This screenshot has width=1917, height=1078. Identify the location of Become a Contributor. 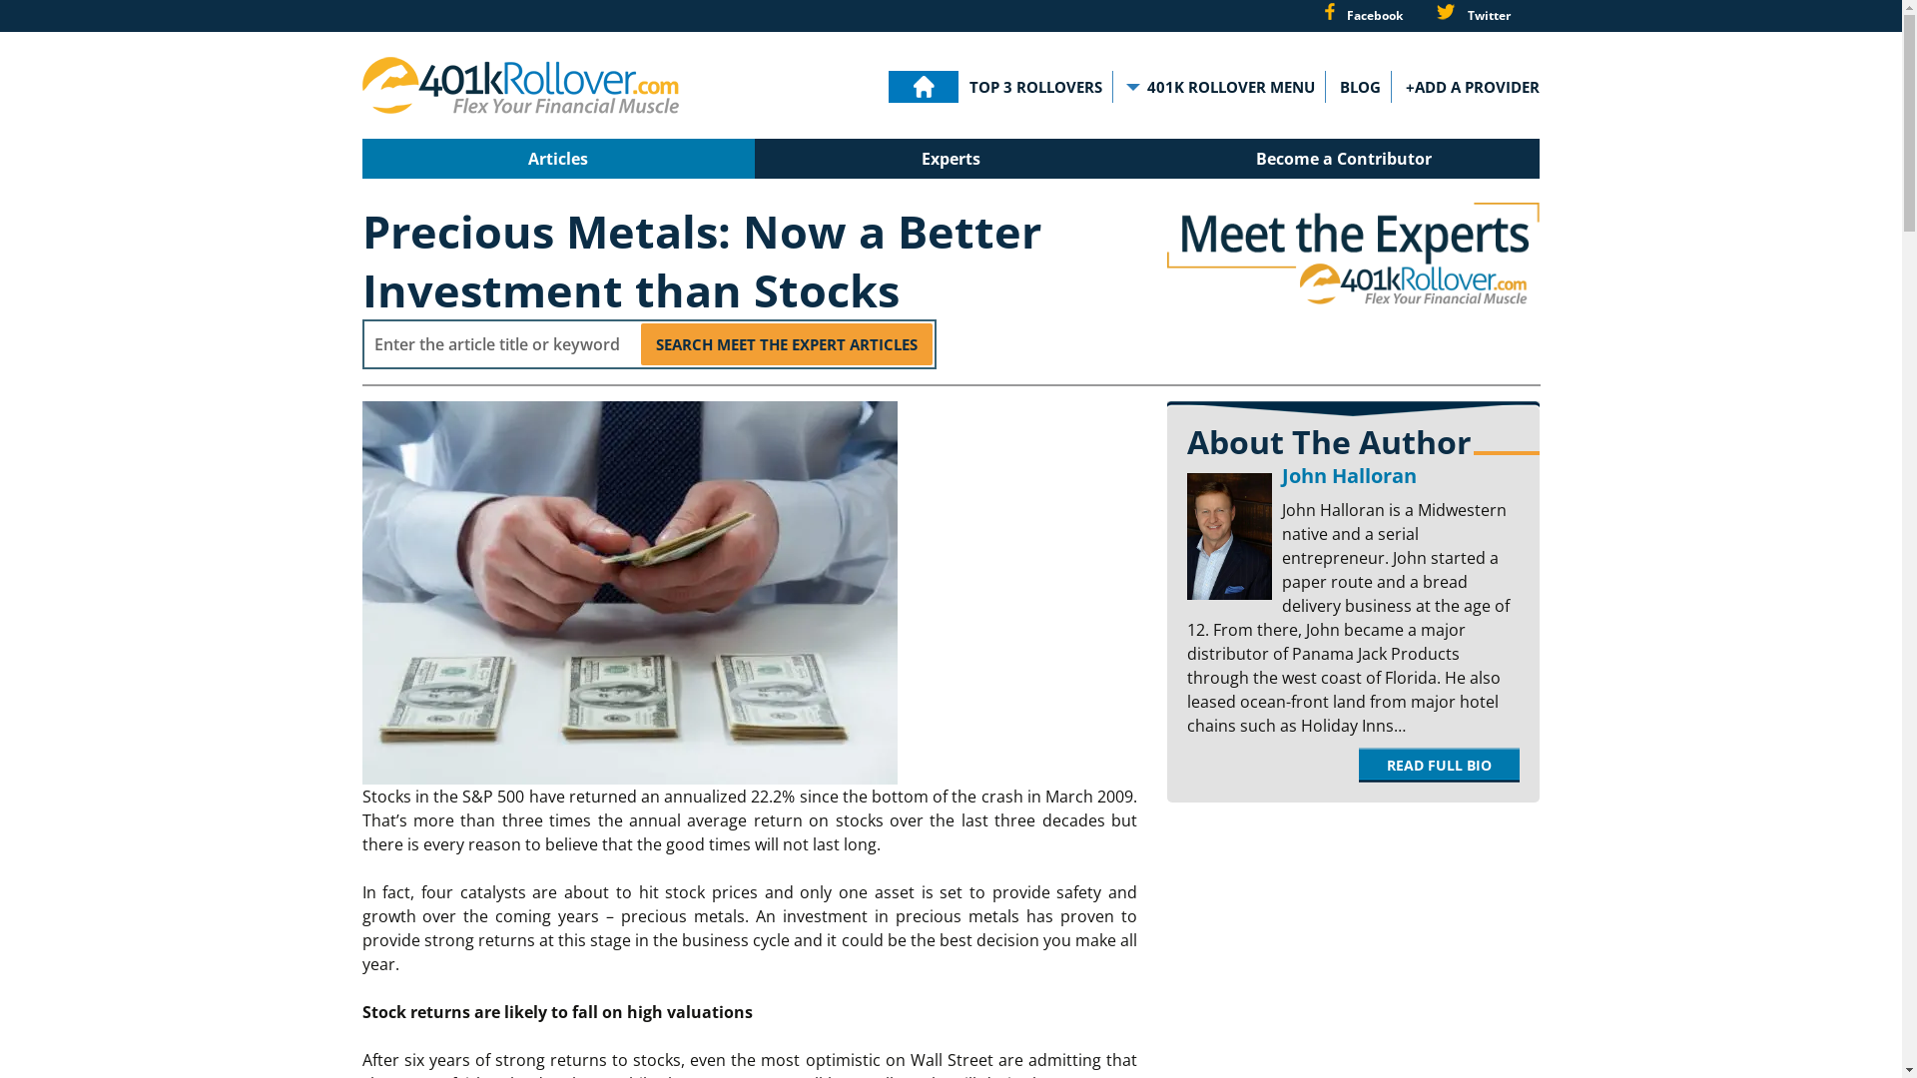
(1344, 159).